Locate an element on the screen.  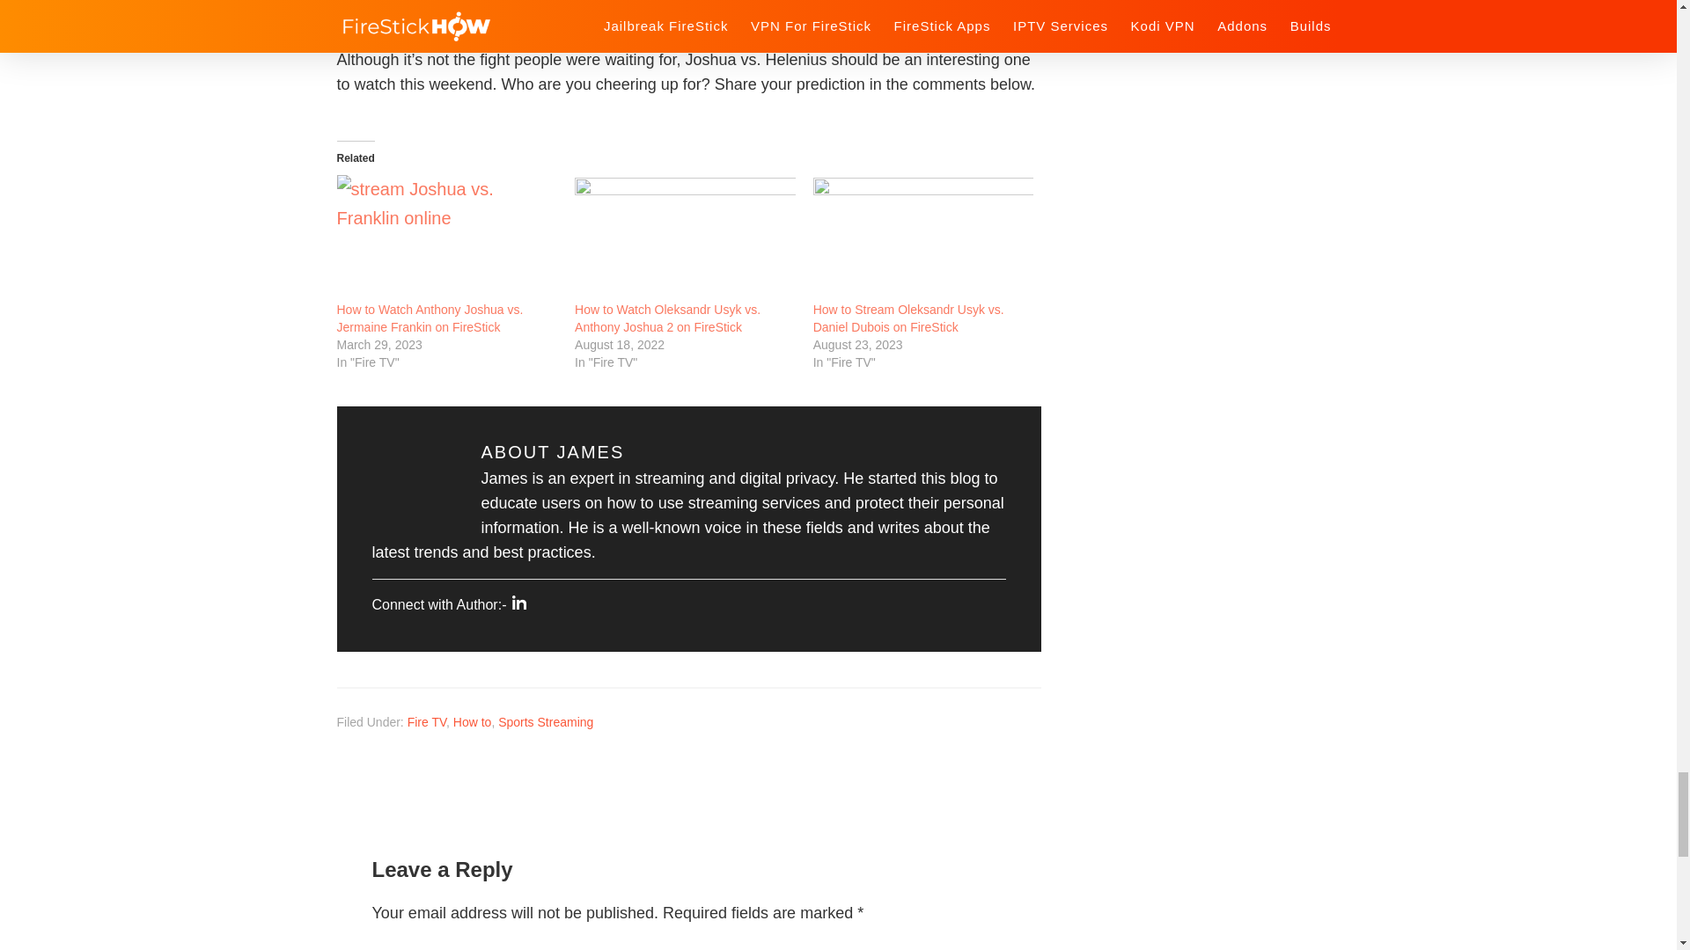
How to is located at coordinates (472, 722).